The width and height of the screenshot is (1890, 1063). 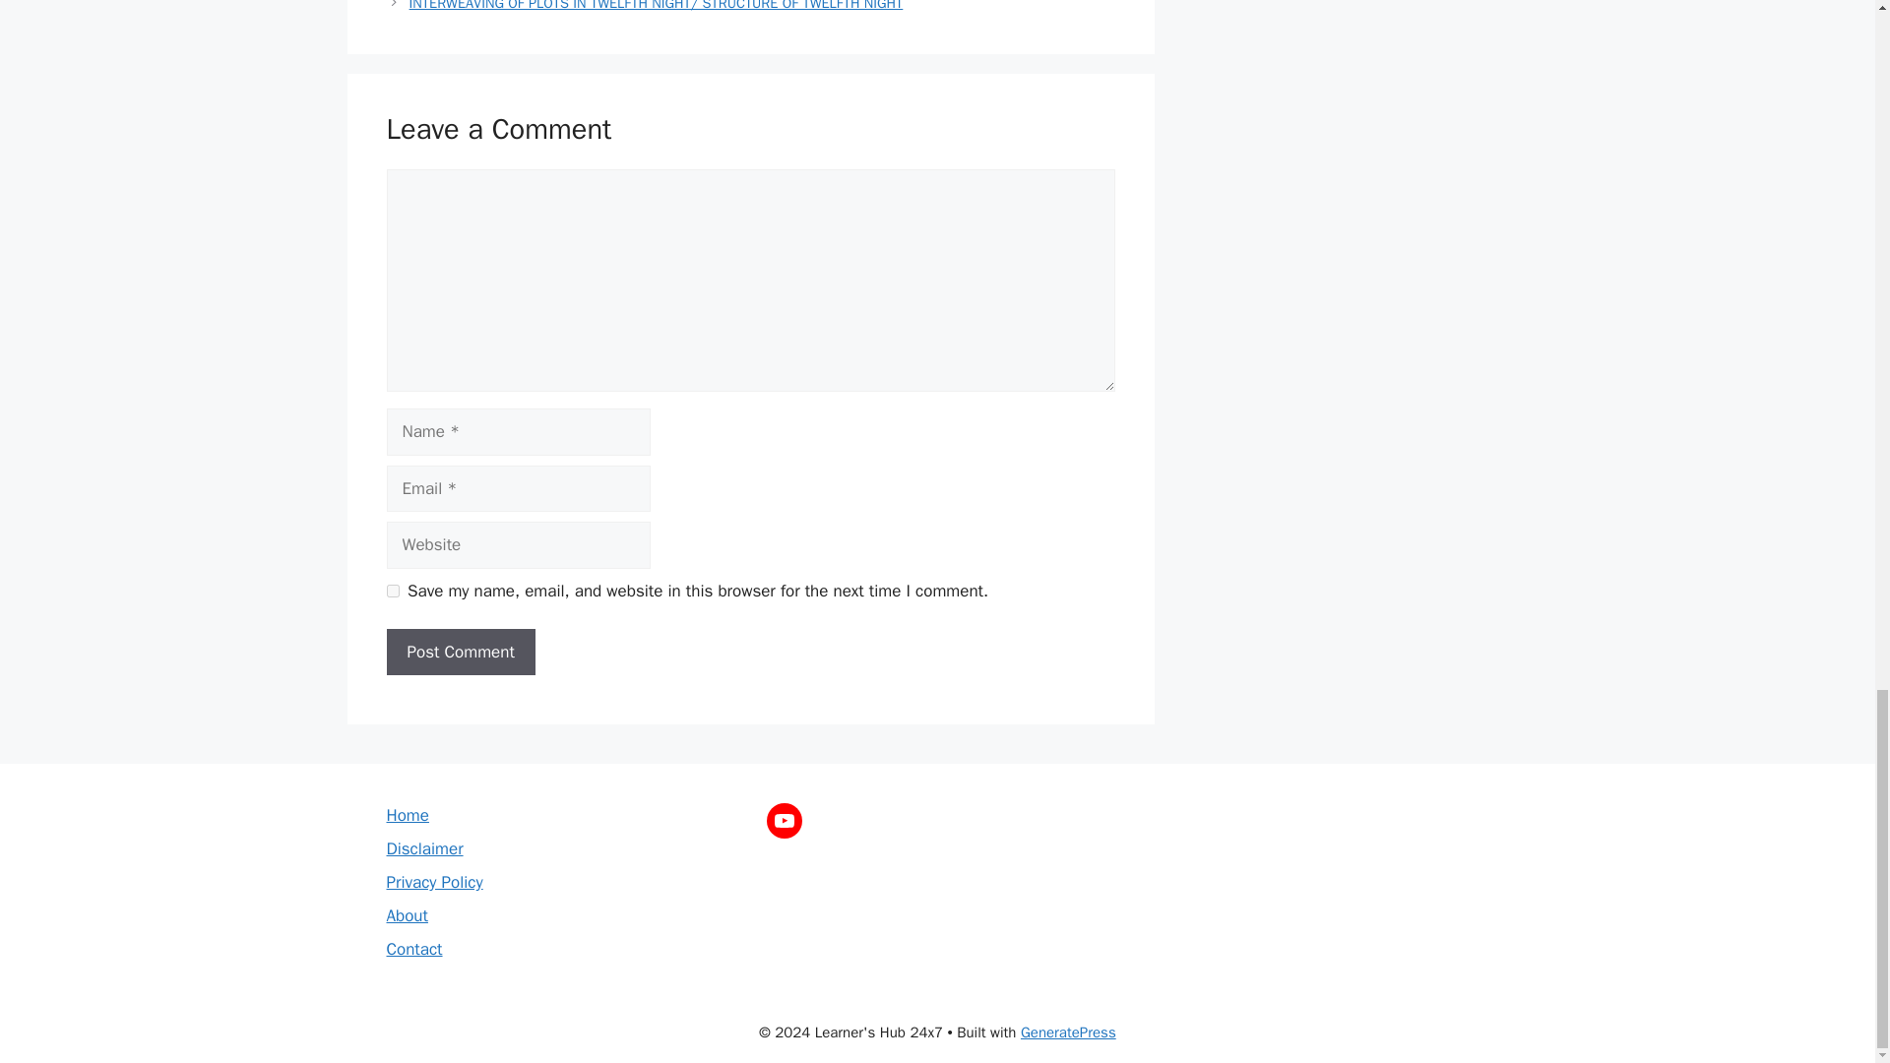 What do you see at coordinates (392, 591) in the screenshot?
I see `yes` at bounding box center [392, 591].